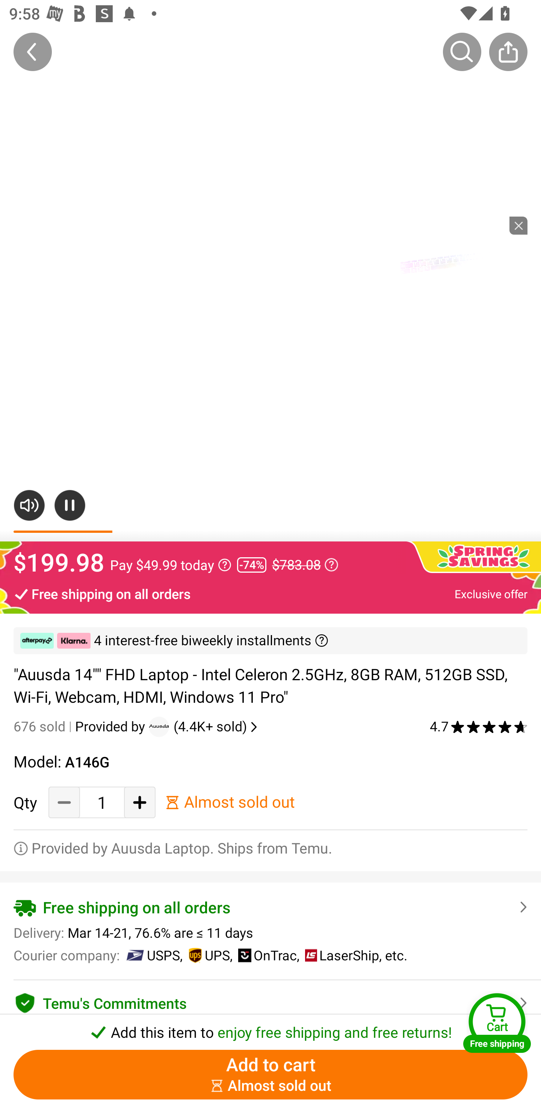 Image resolution: width=541 pixels, height=1113 pixels. I want to click on Add to cart ￼￼Almost sold out, so click(270, 1075).